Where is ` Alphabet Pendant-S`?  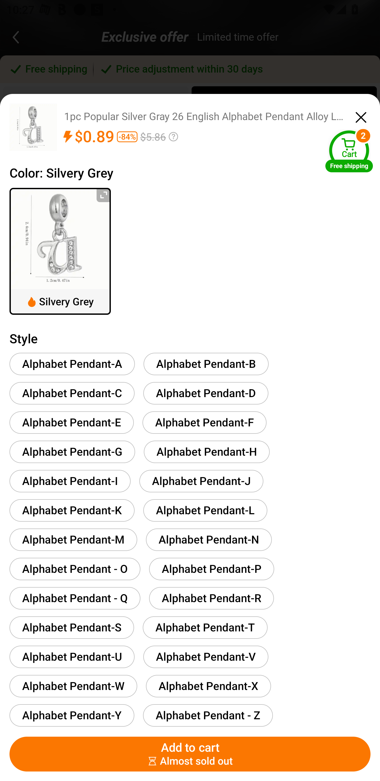  Alphabet Pendant-S is located at coordinates (72, 627).